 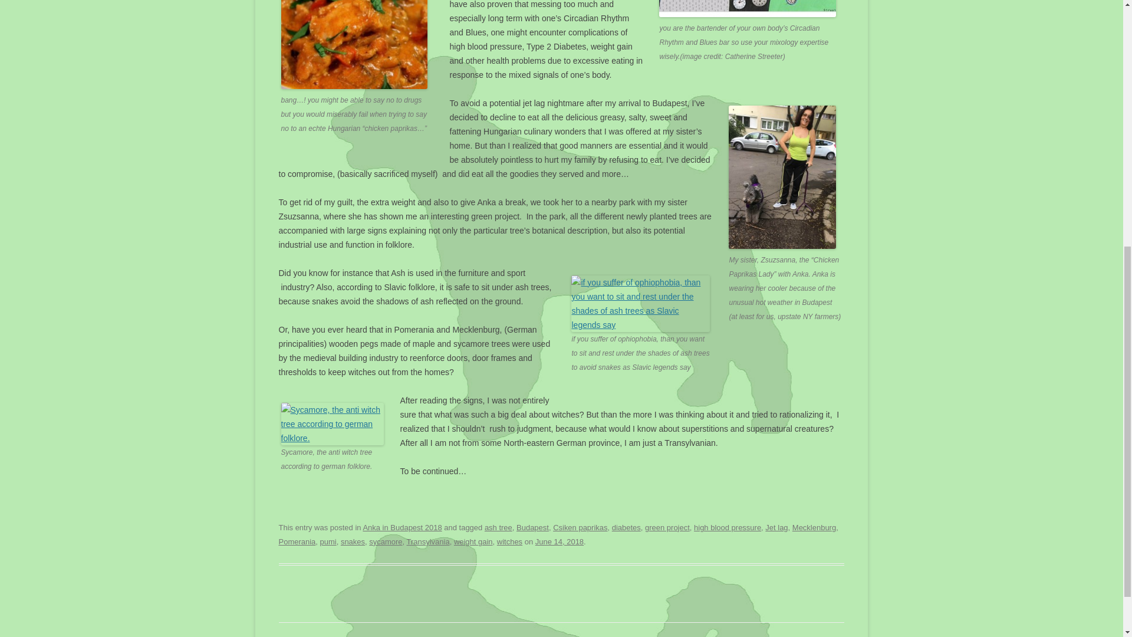 I want to click on Anka in Budapest 2018, so click(x=402, y=527).